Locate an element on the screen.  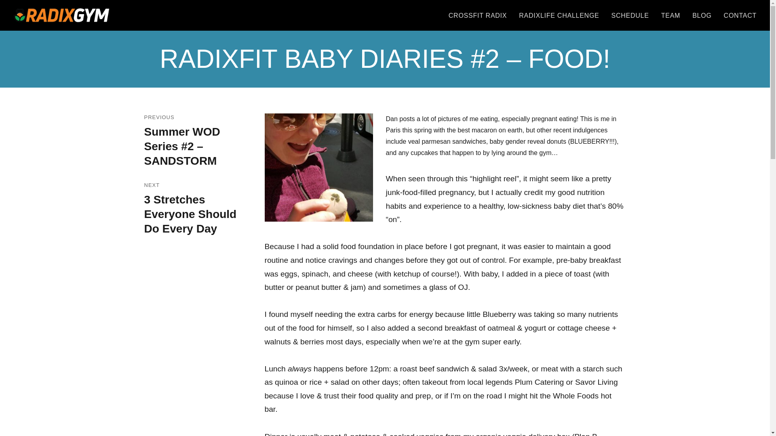
SCHEDULE is located at coordinates (630, 15).